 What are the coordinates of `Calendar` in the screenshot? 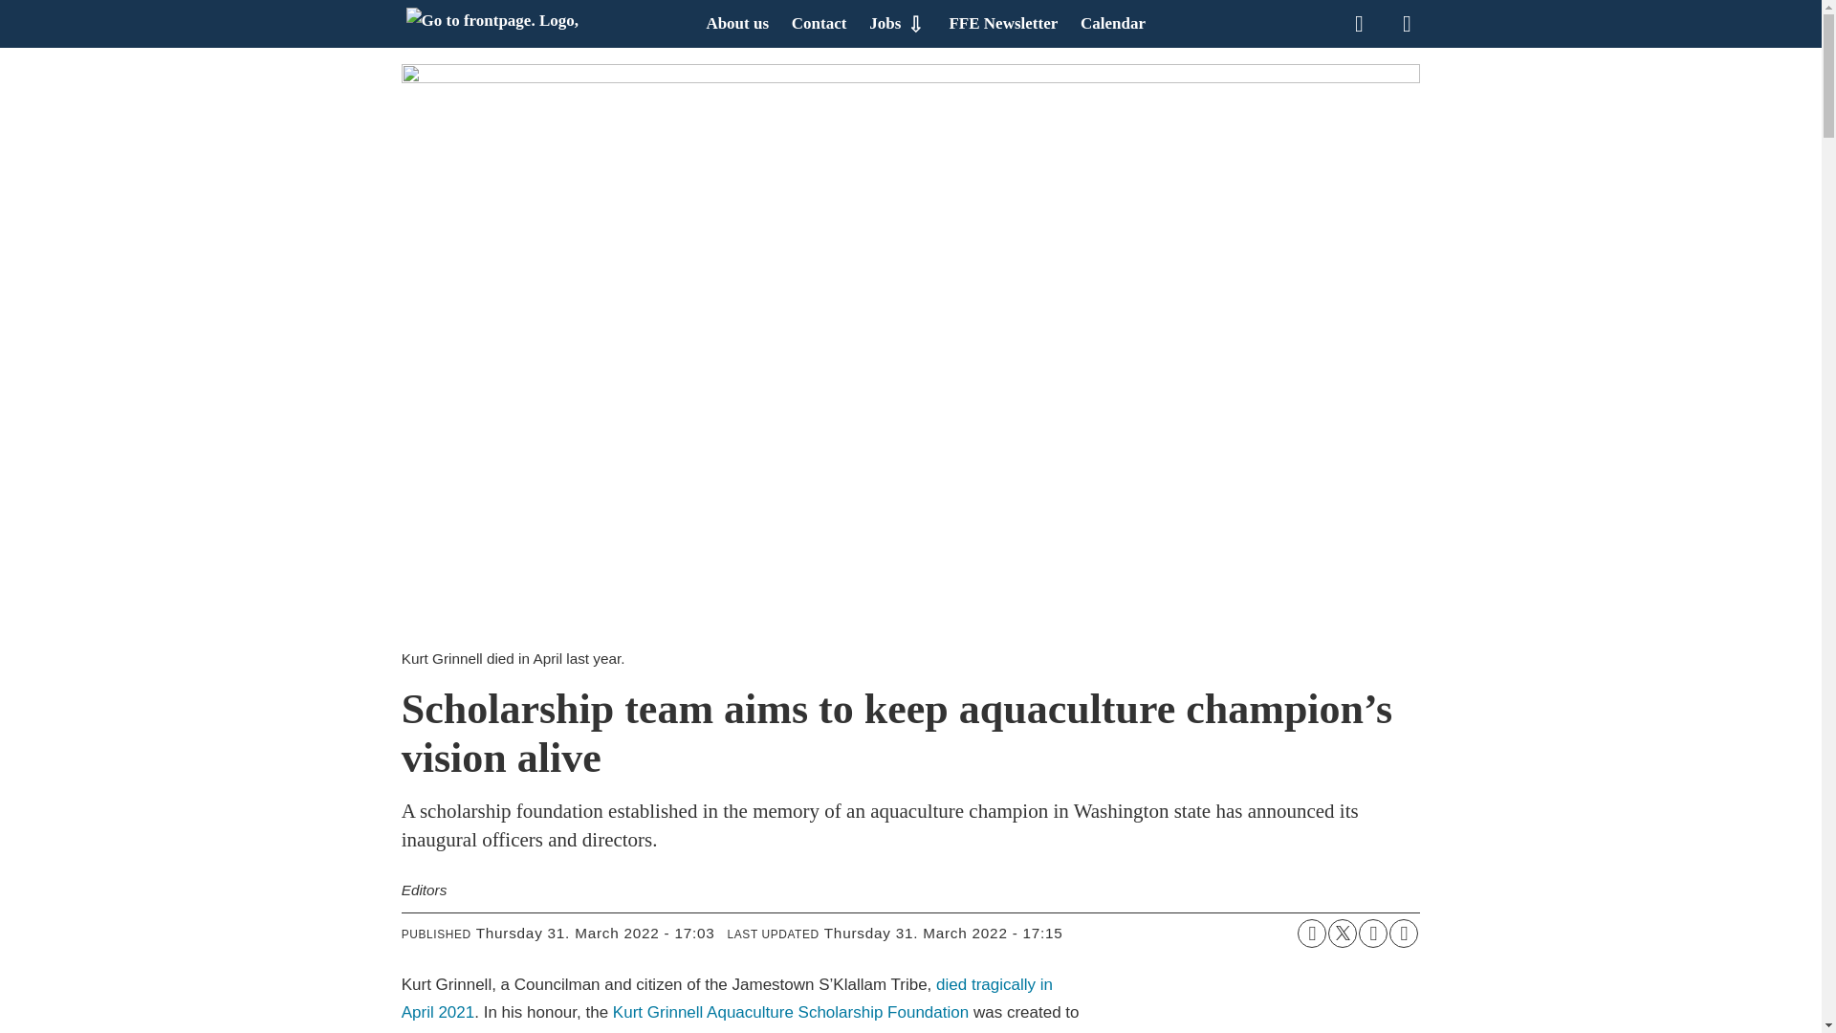 It's located at (1113, 23).